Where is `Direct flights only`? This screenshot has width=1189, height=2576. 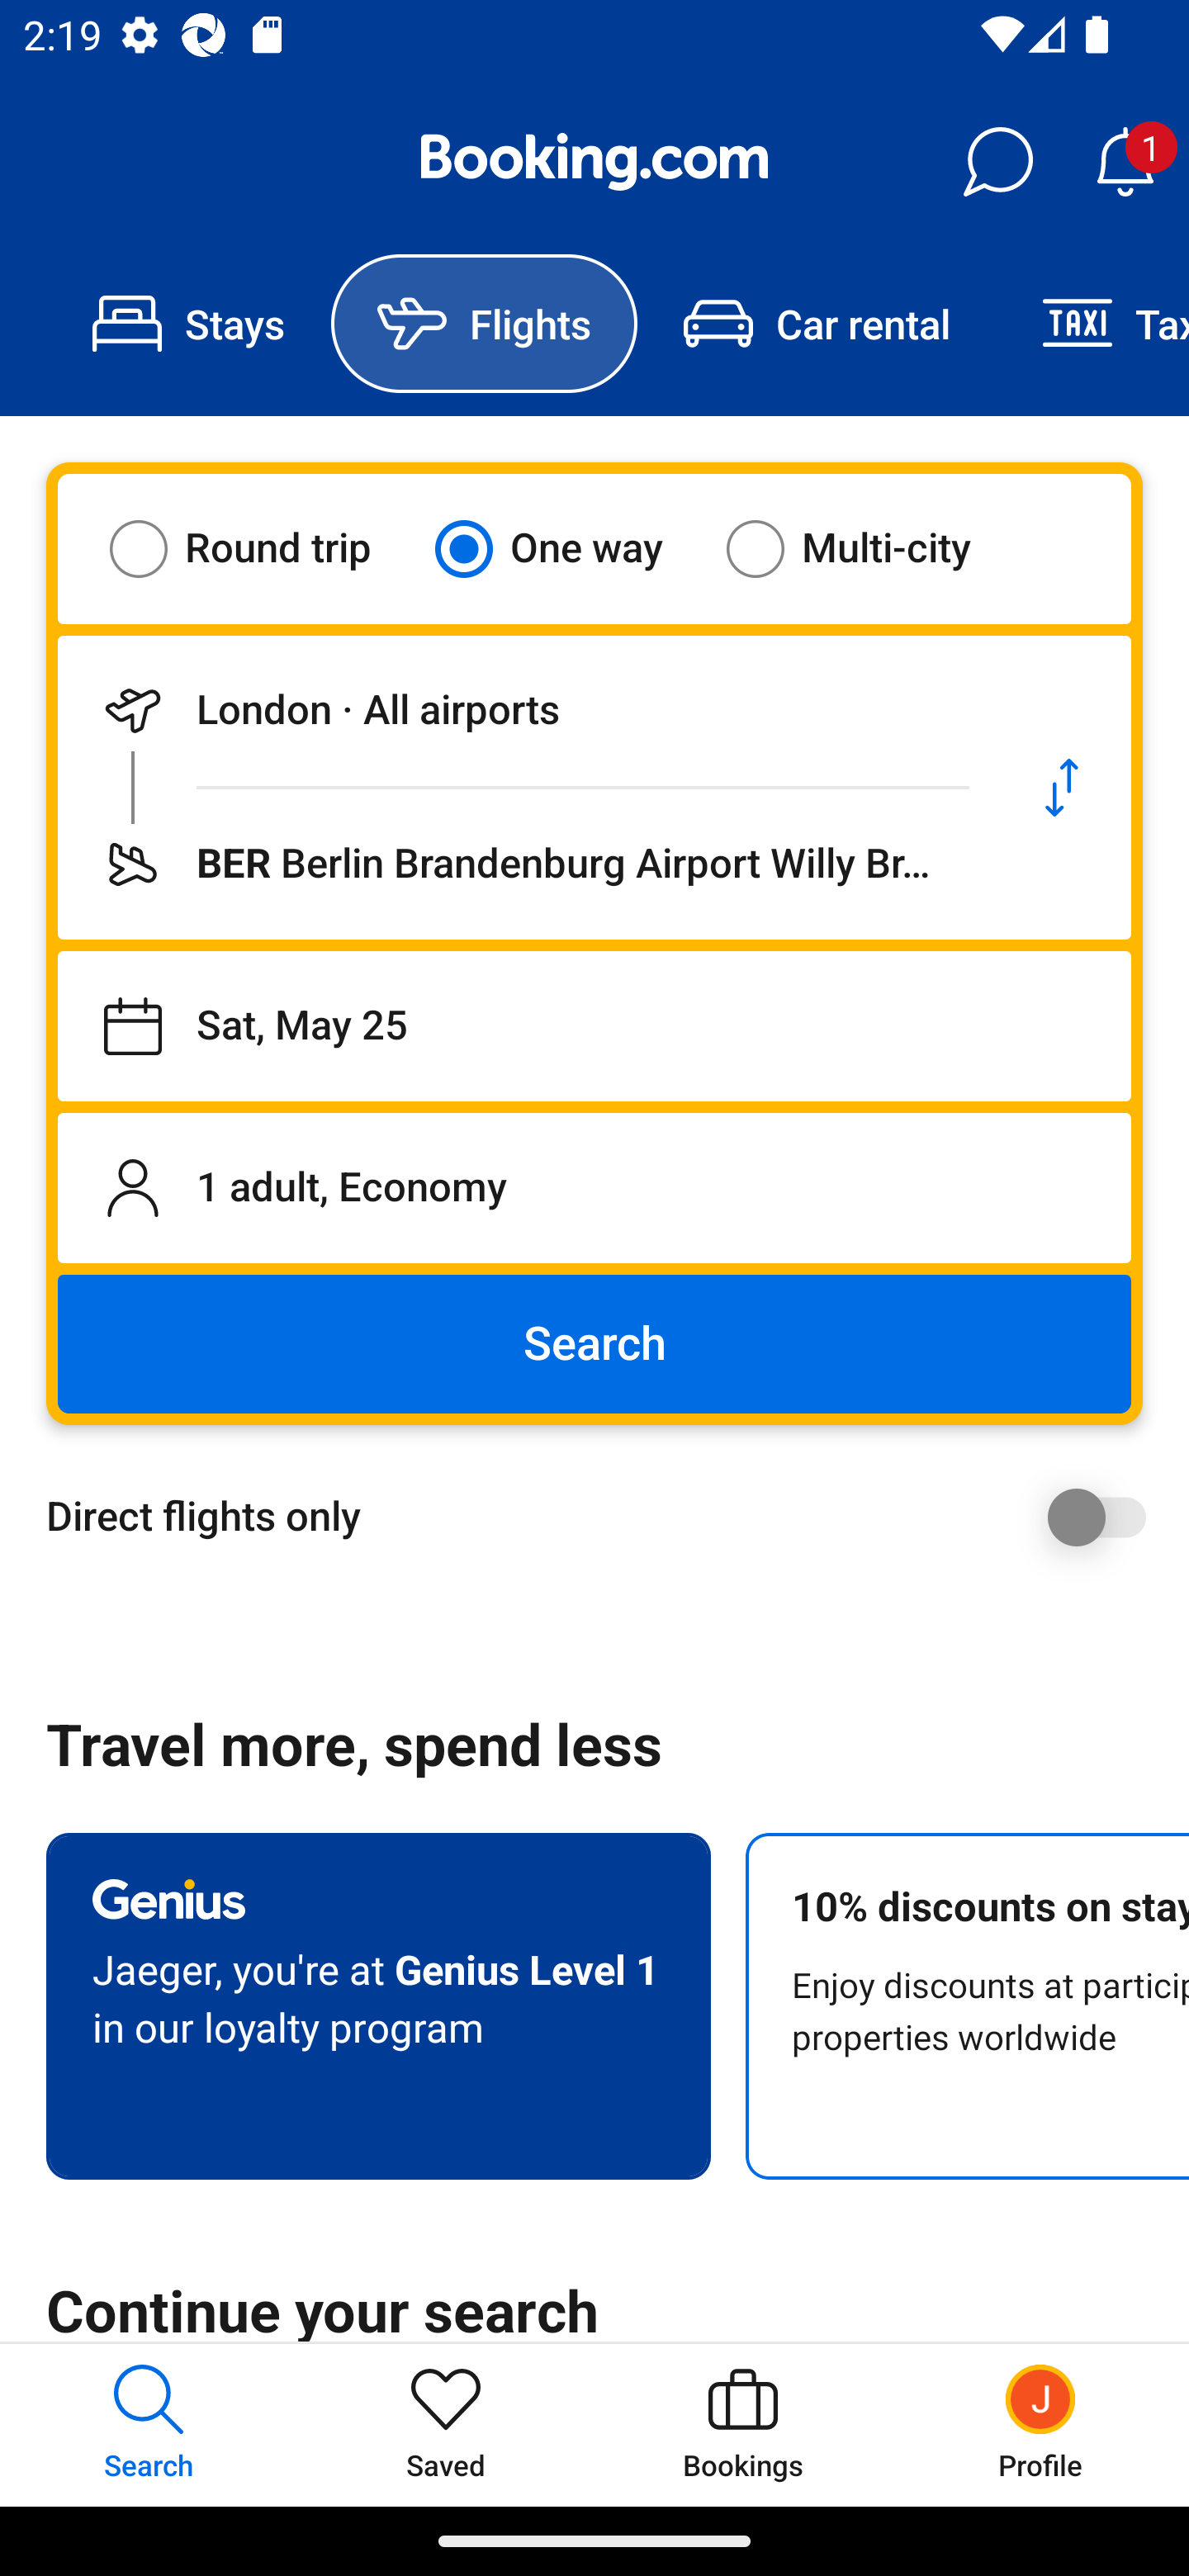
Direct flights only is located at coordinates (606, 1517).